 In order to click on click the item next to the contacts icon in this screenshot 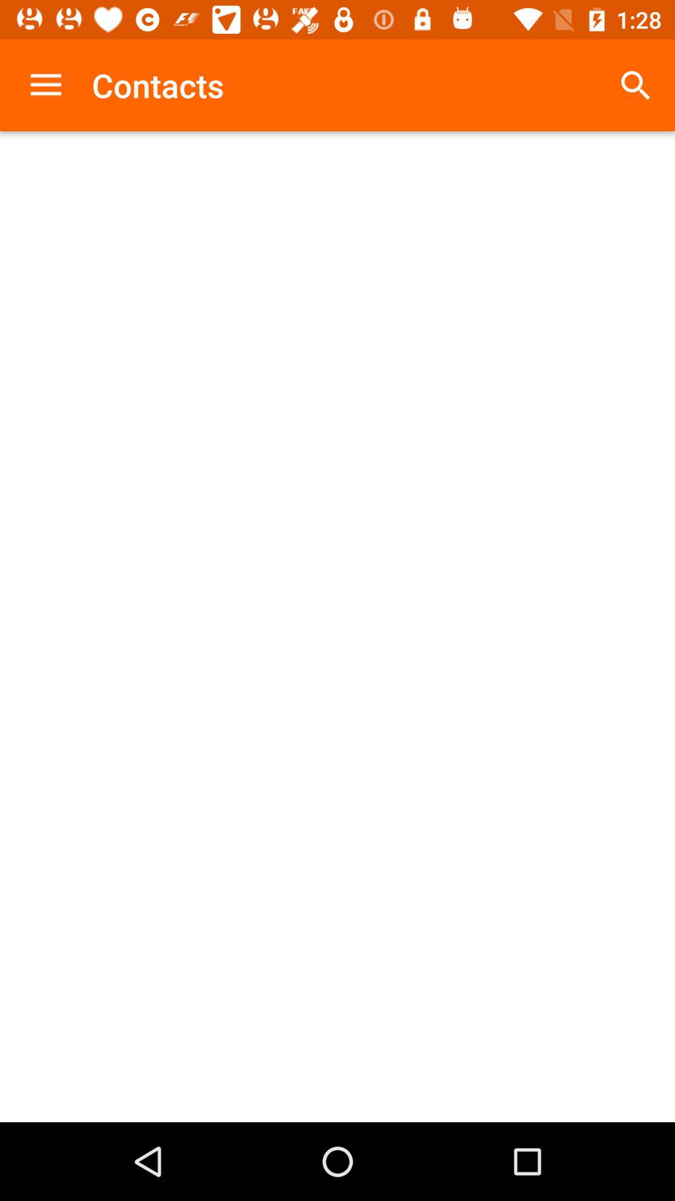, I will do `click(635, 85)`.